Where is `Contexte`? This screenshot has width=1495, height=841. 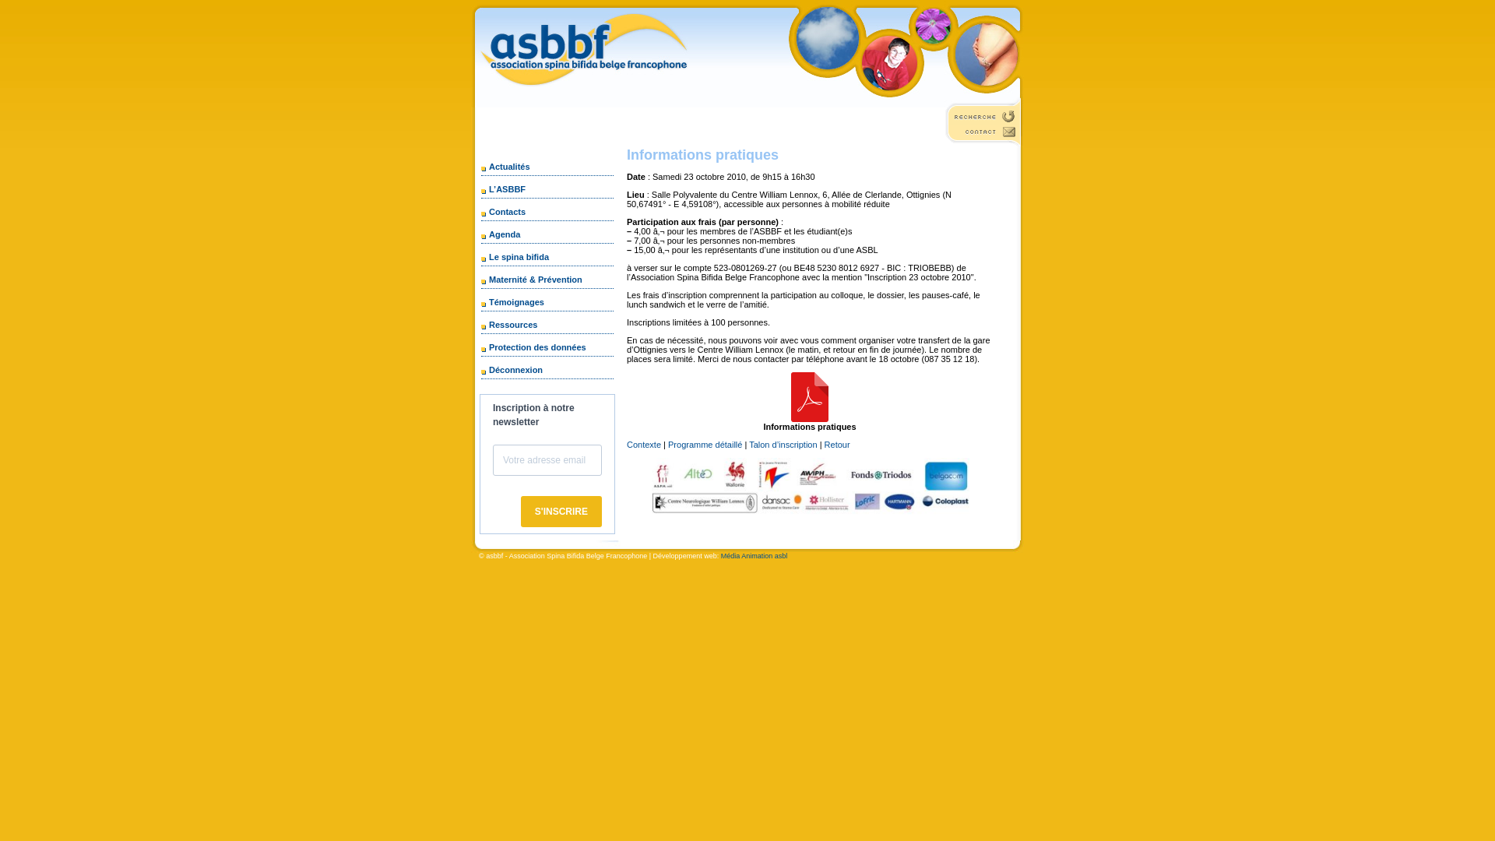
Contexte is located at coordinates (644, 445).